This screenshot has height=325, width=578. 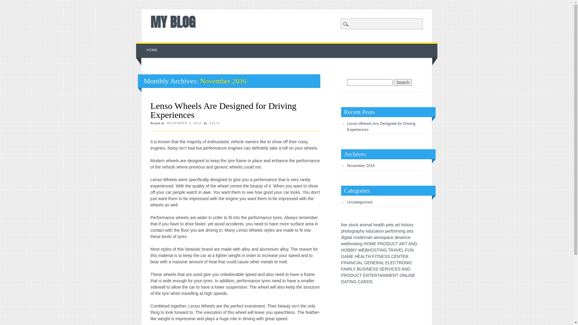 What do you see at coordinates (383, 237) in the screenshot?
I see `s` at bounding box center [383, 237].